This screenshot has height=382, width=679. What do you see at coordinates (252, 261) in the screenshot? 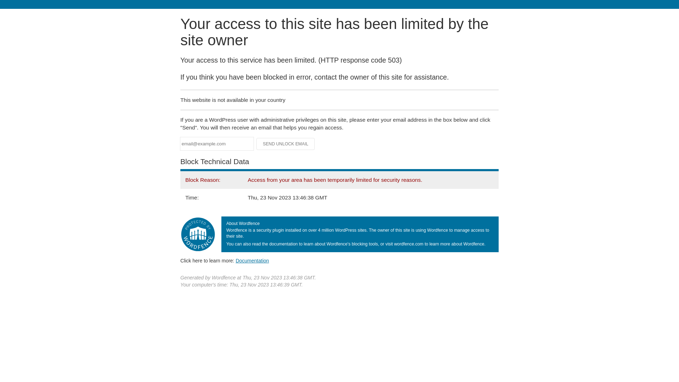
I see `Documentation` at bounding box center [252, 261].